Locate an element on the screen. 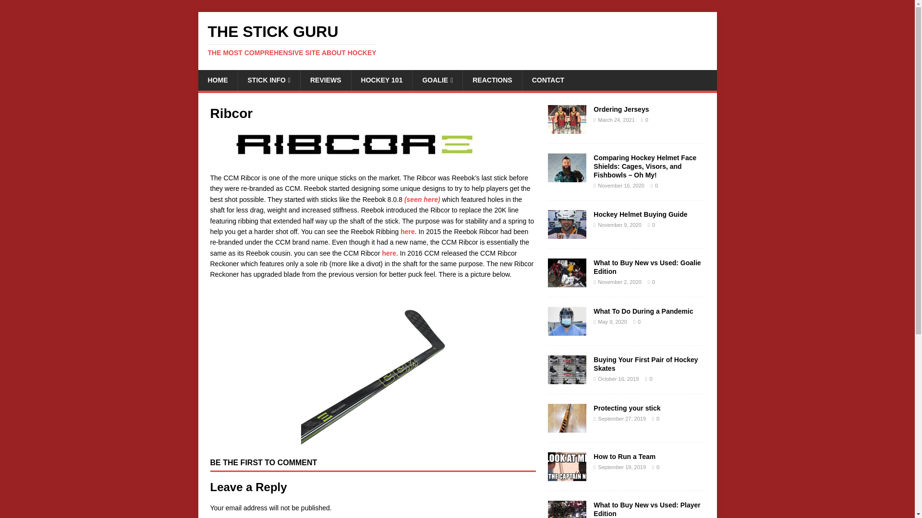  Hockey Helmet Buying Guide is located at coordinates (567, 282).